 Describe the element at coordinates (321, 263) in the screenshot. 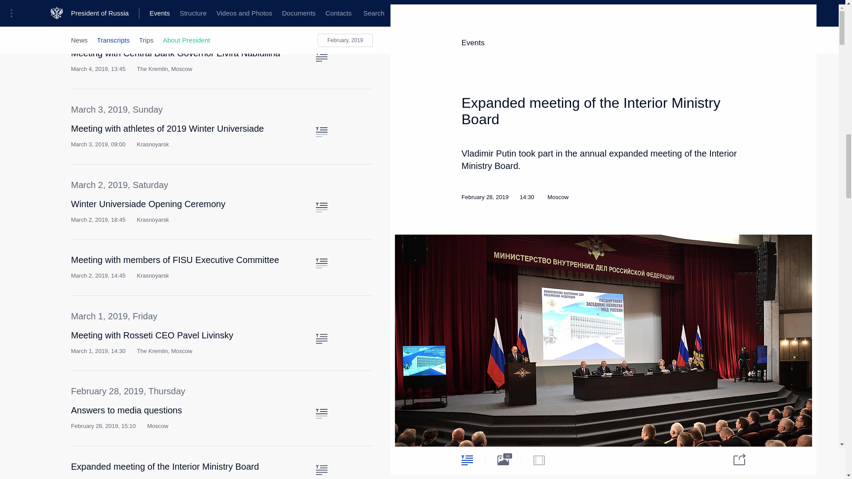

I see `Text of the article` at that location.